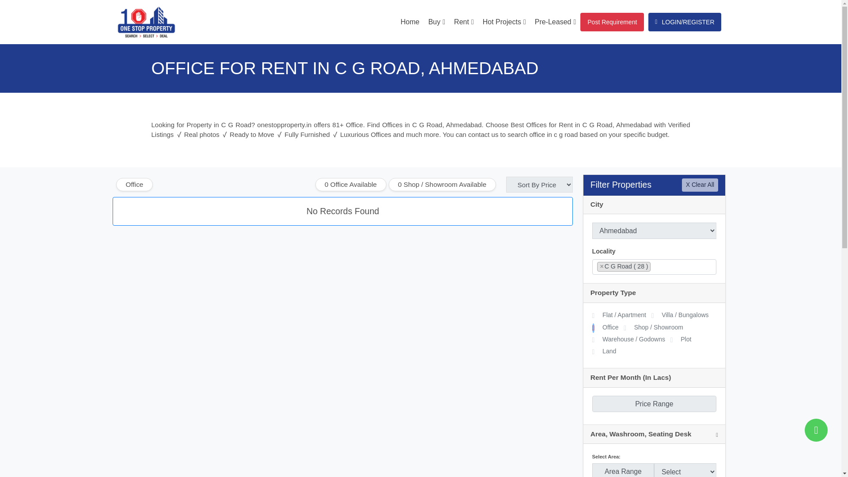 The width and height of the screenshot is (848, 477). What do you see at coordinates (612, 22) in the screenshot?
I see `Post Requirement` at bounding box center [612, 22].